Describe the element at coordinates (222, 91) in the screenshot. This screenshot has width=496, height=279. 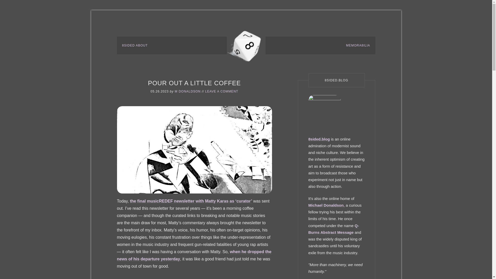
I see `LEAVE A COMMENT` at that location.